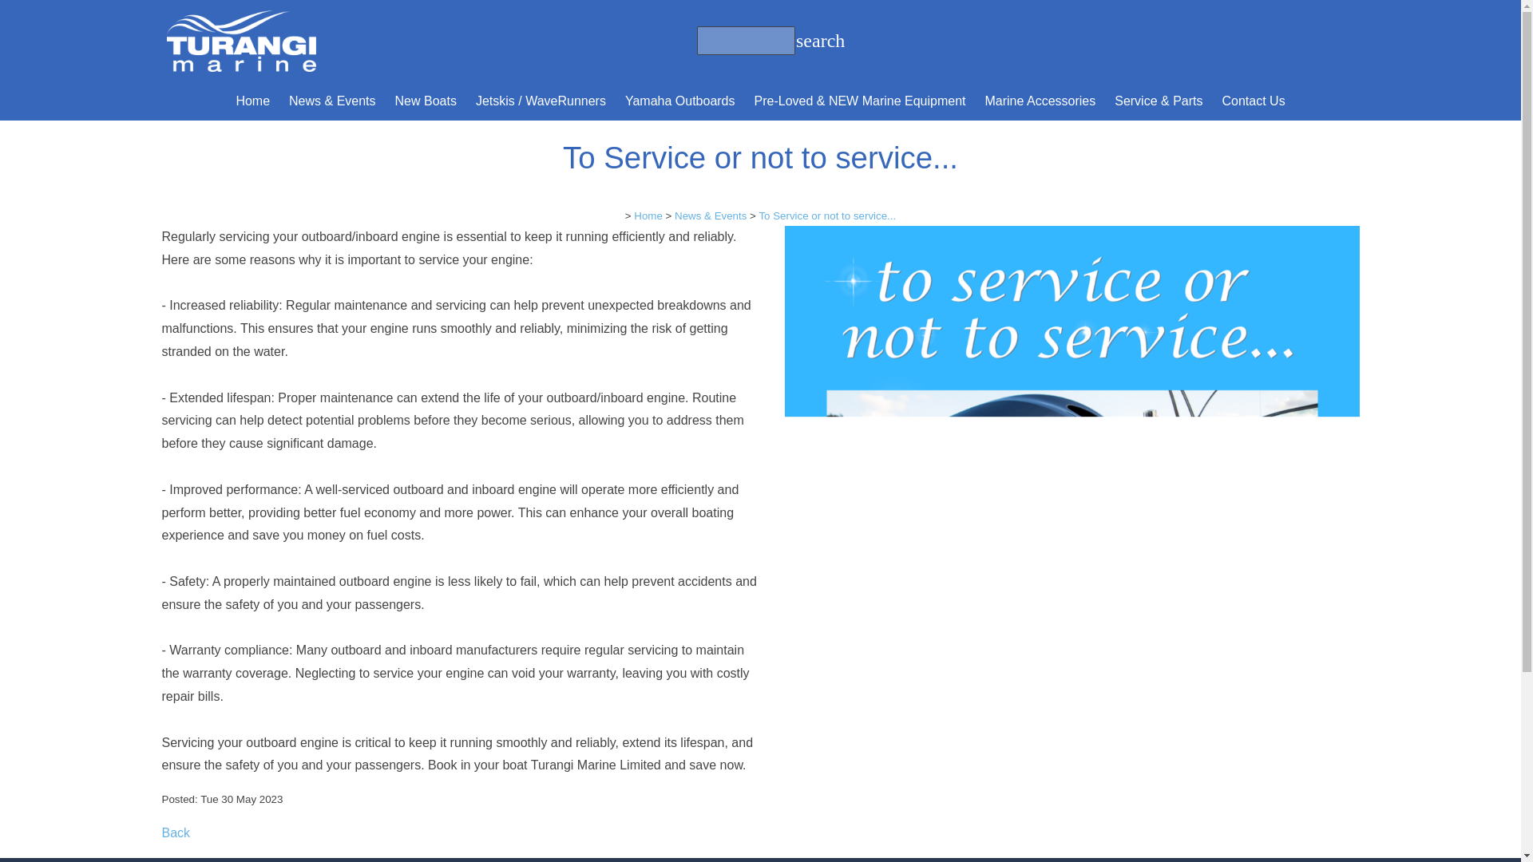 Image resolution: width=1533 pixels, height=862 pixels. Describe the element at coordinates (1071, 796) in the screenshot. I see `To Service or not to service...` at that location.